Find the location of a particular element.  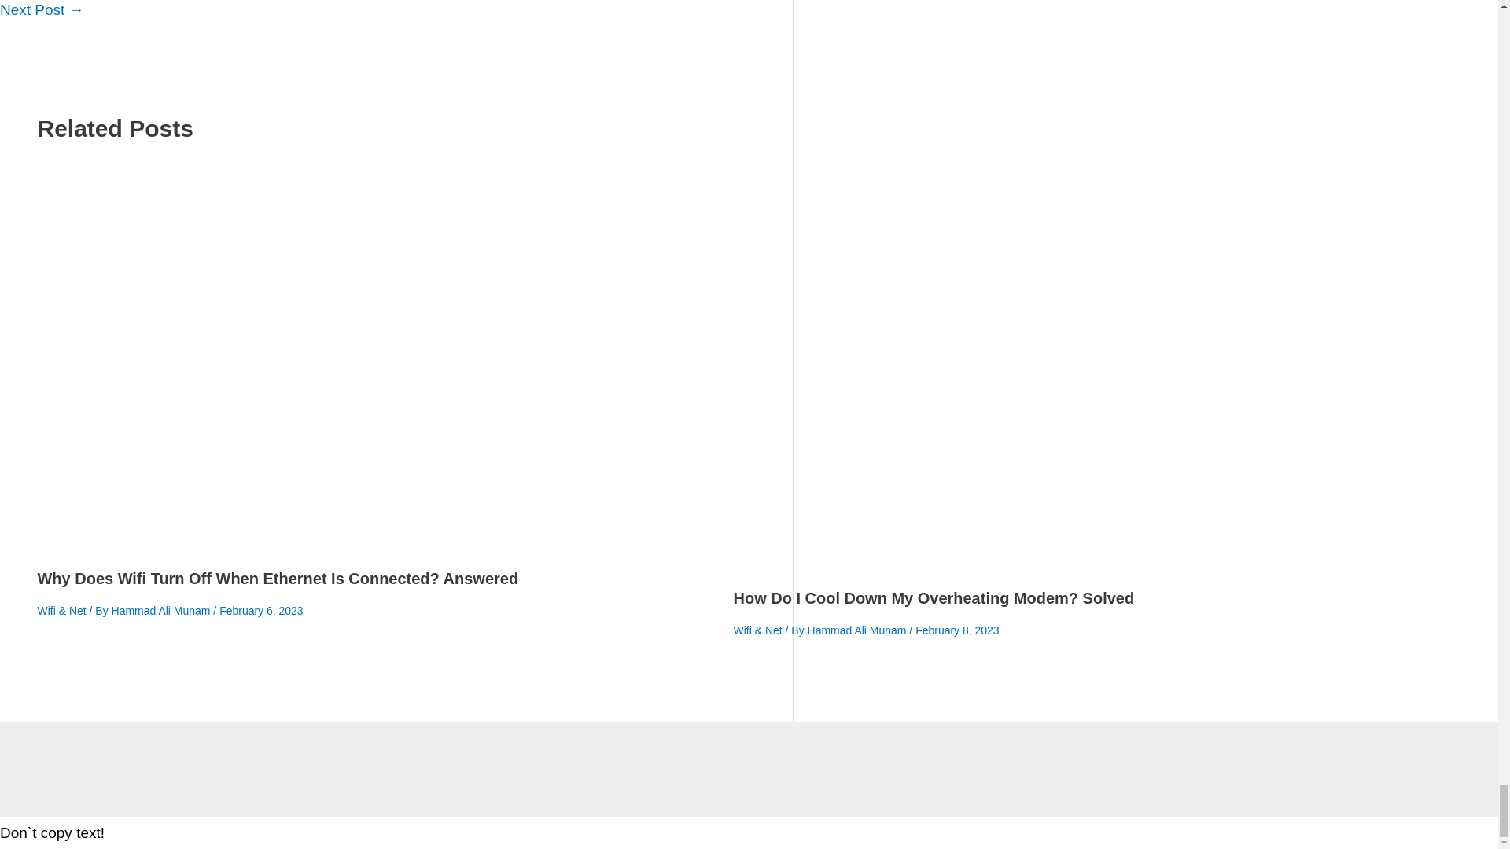

How To Safely Remove Temp Folder? - 4 Methods is located at coordinates (42, 9).